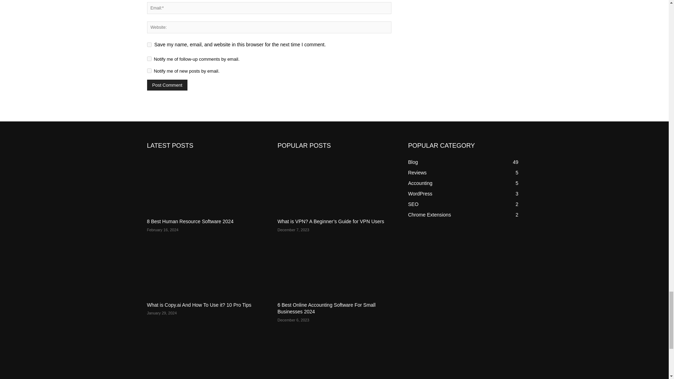  What do you see at coordinates (167, 85) in the screenshot?
I see `Post Comment` at bounding box center [167, 85].